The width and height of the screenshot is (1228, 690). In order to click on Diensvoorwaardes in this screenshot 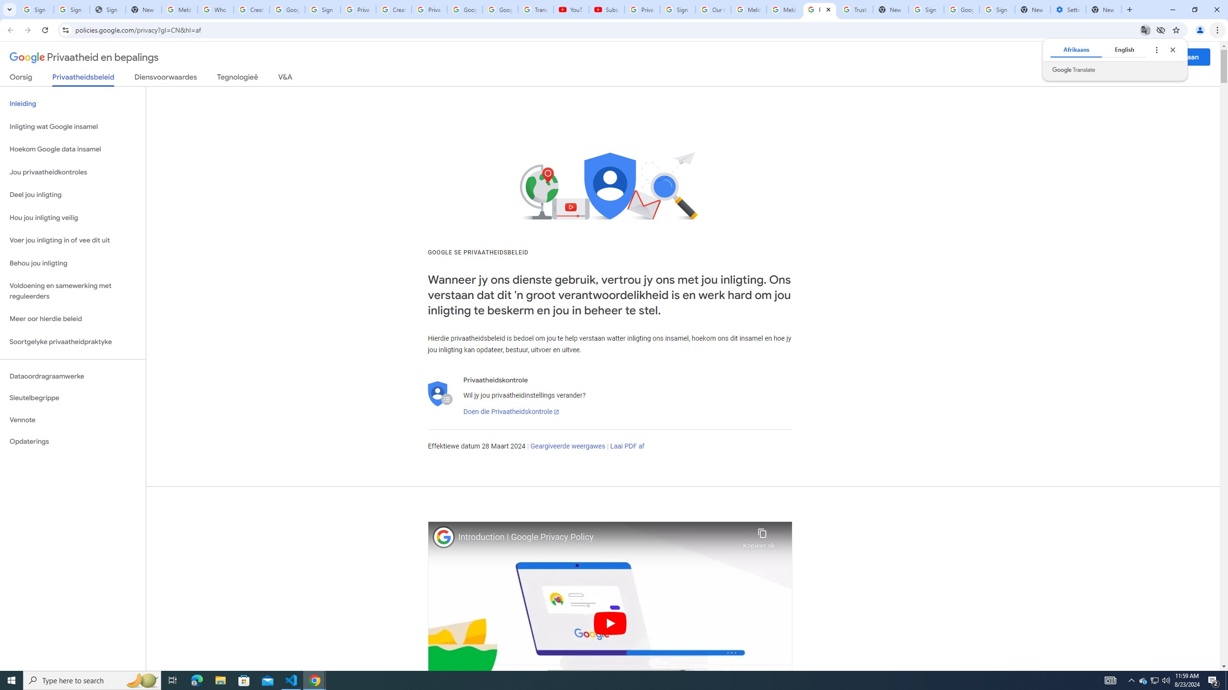, I will do `click(166, 79)`.